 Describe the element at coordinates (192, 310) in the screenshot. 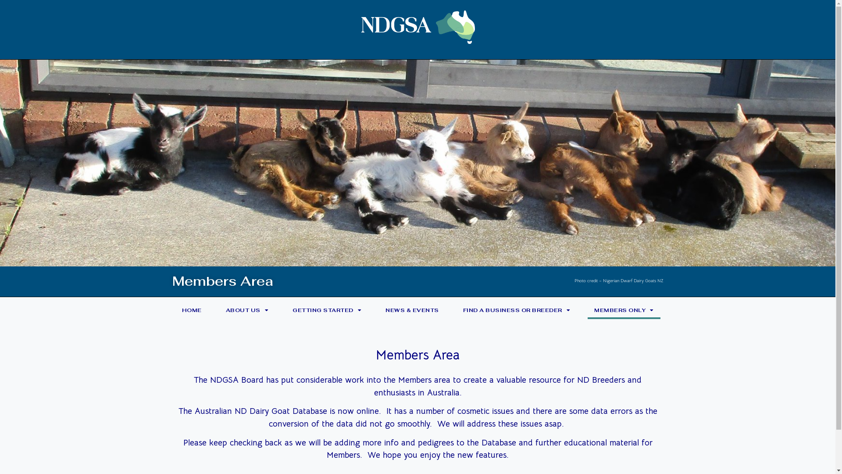

I see `HOME` at that location.